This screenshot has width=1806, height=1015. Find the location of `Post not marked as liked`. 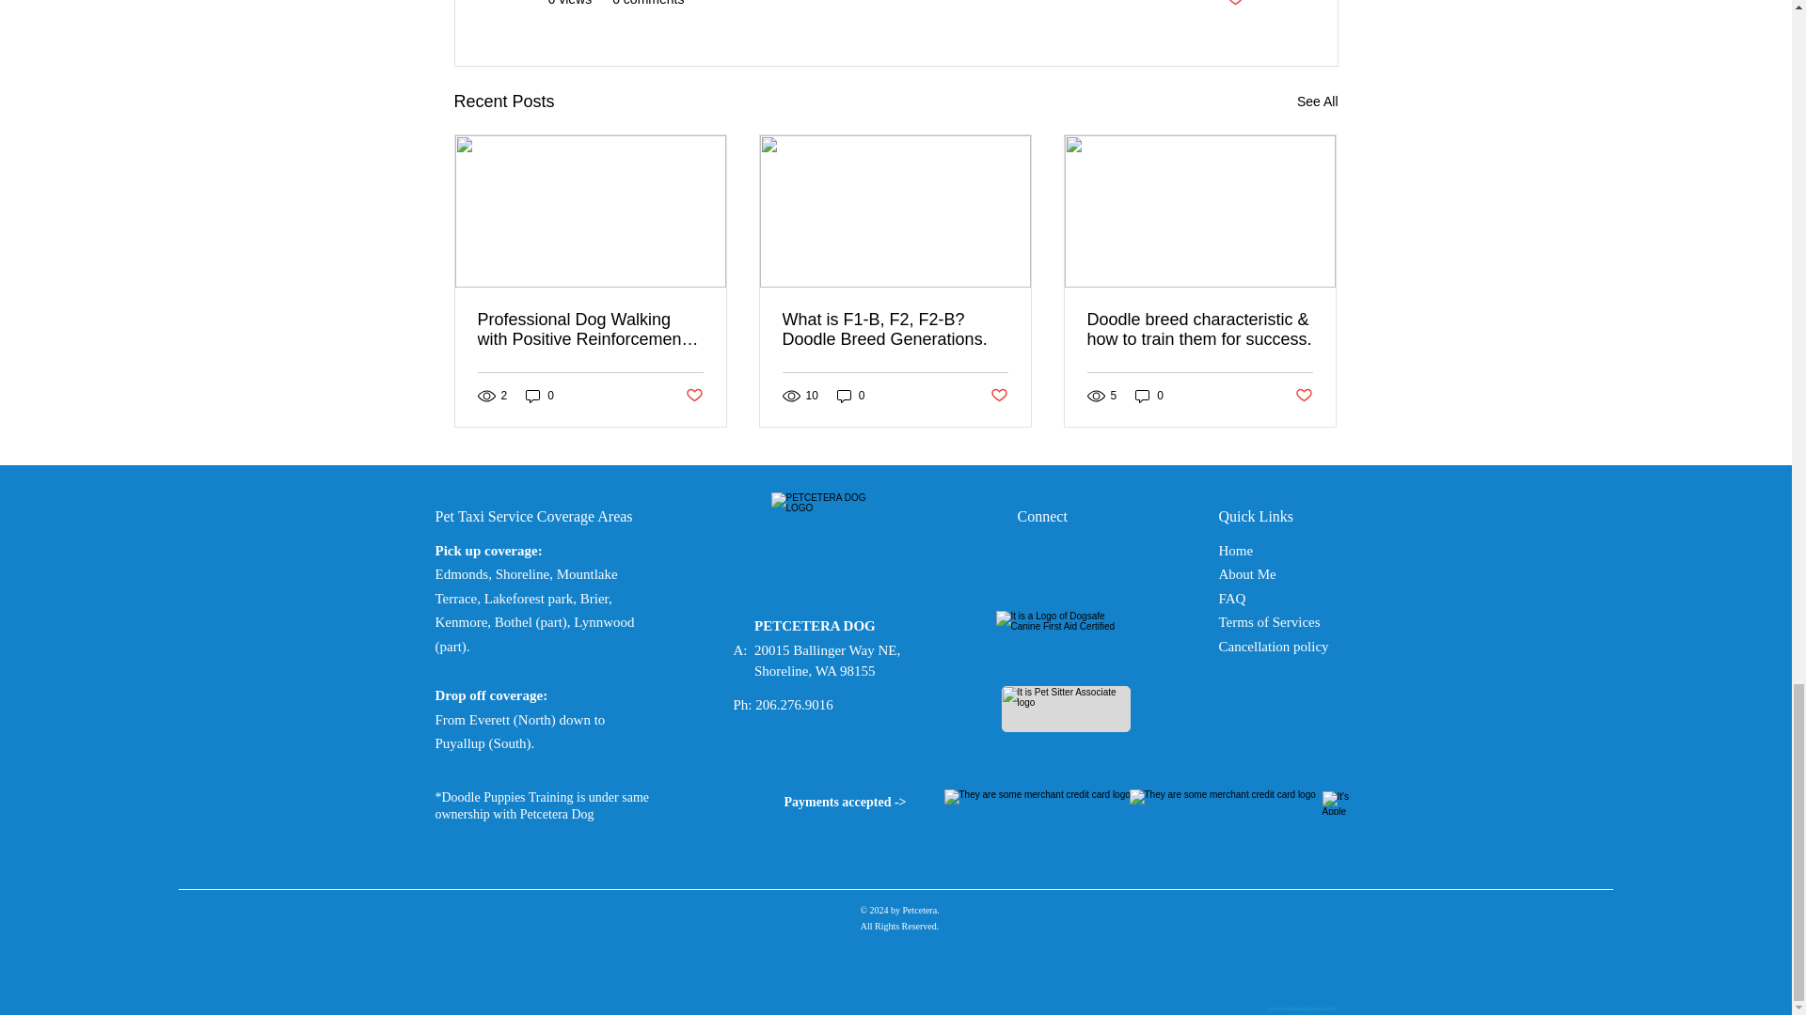

Post not marked as liked is located at coordinates (999, 397).